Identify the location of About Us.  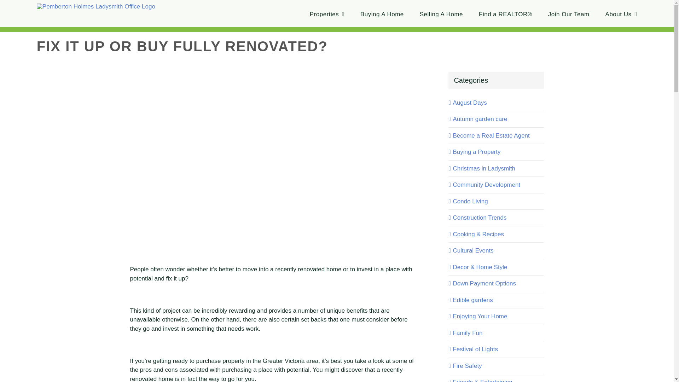
(621, 14).